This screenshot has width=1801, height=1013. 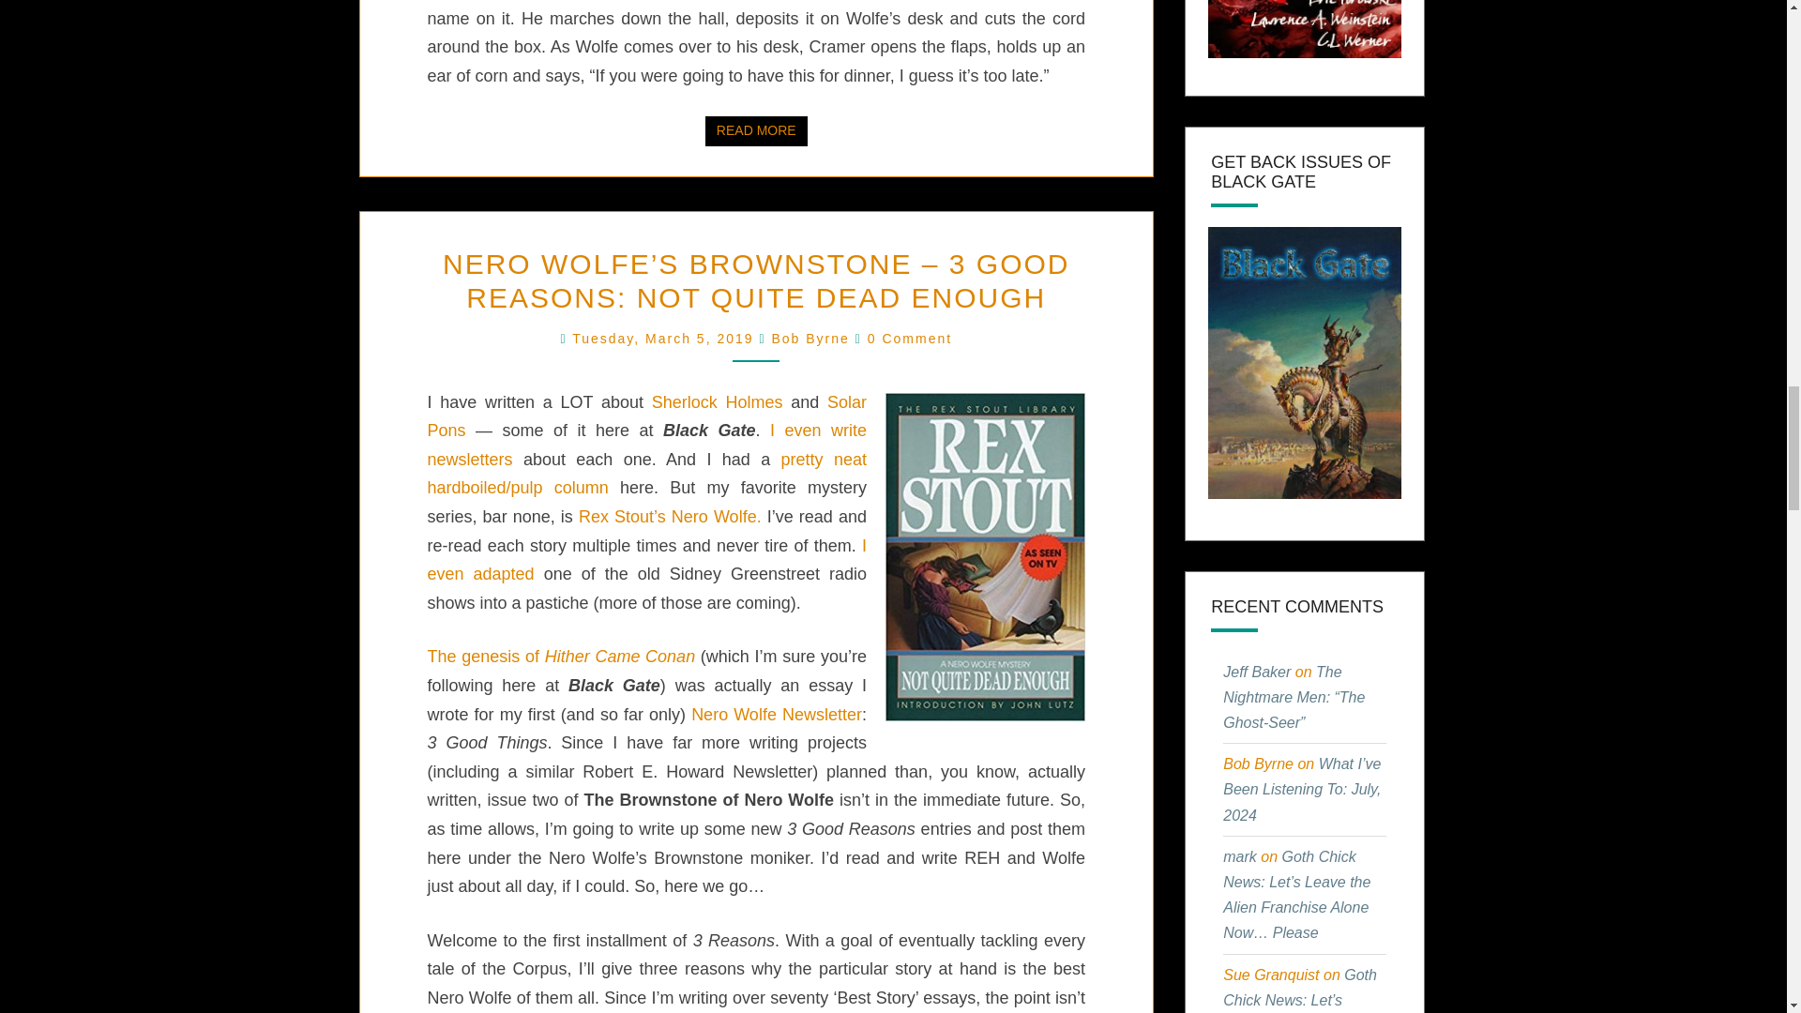 What do you see at coordinates (647, 445) in the screenshot?
I see `I even write newsletters` at bounding box center [647, 445].